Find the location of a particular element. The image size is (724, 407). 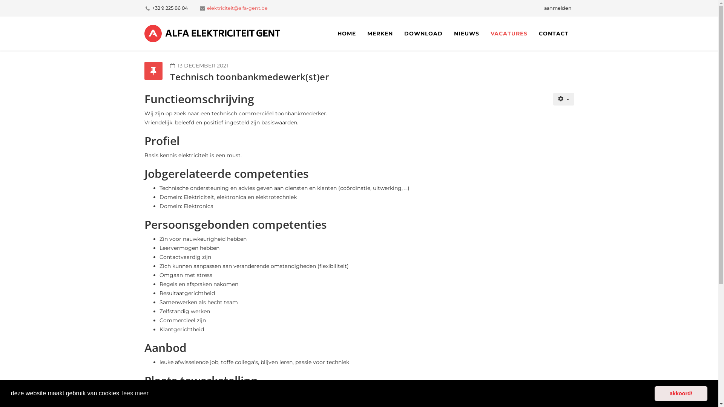

DOWNLOAD is located at coordinates (423, 34).